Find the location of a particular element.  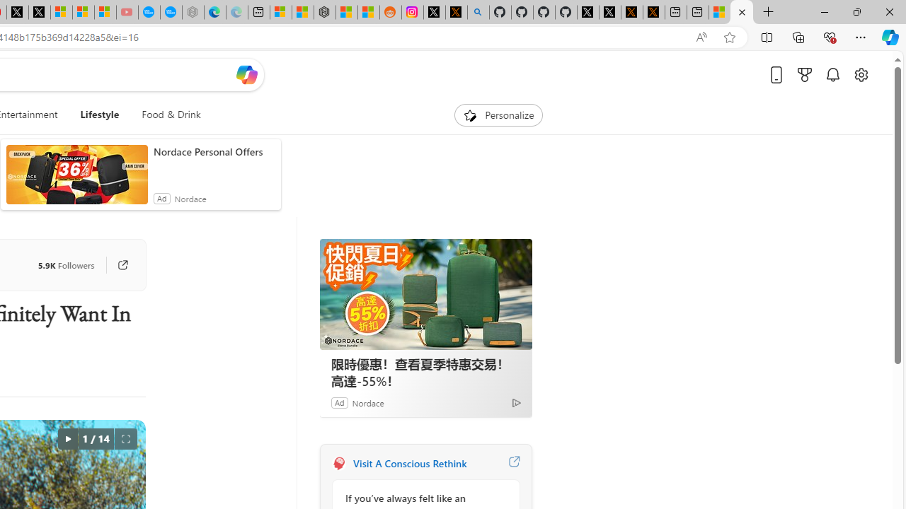

Food & Drink is located at coordinates (166, 115).